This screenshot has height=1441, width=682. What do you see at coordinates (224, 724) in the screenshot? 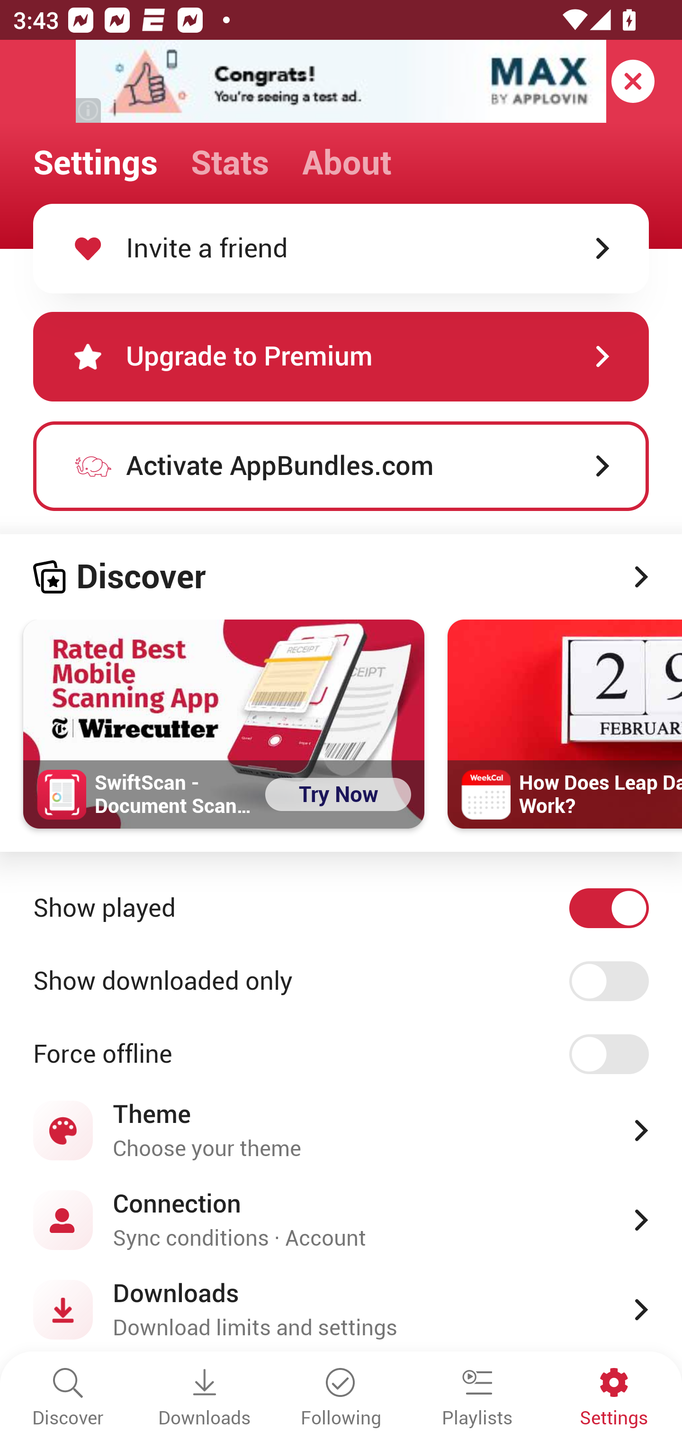
I see `SwiftScan - Document Scanner & PDF Editor Try Now` at bounding box center [224, 724].